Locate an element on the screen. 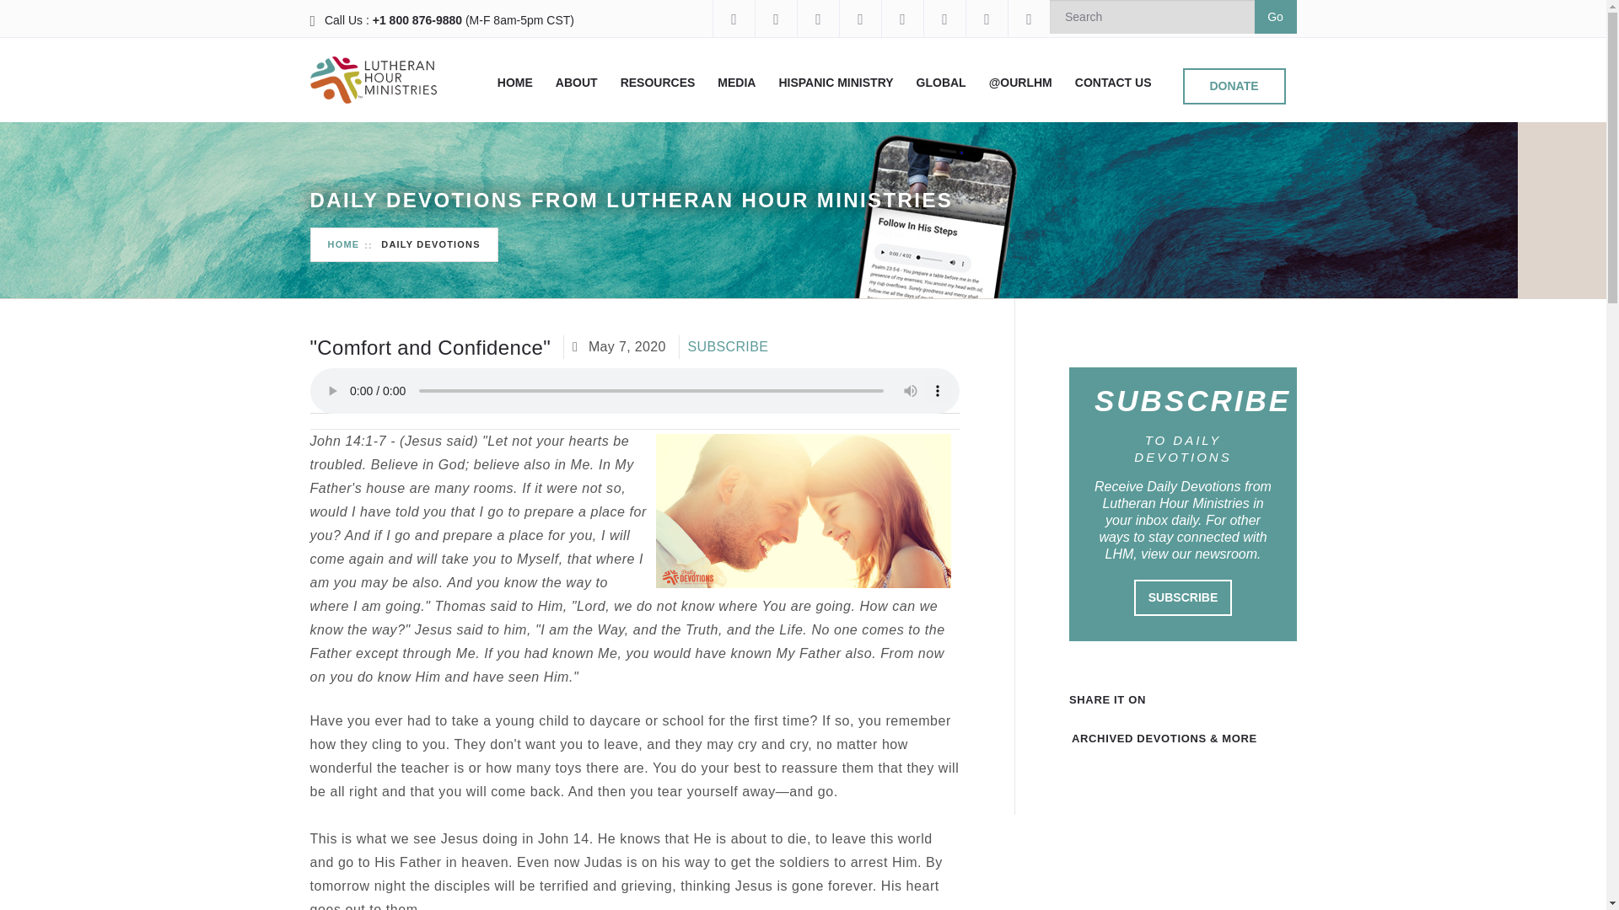 The image size is (1619, 910). HOME is located at coordinates (514, 83).